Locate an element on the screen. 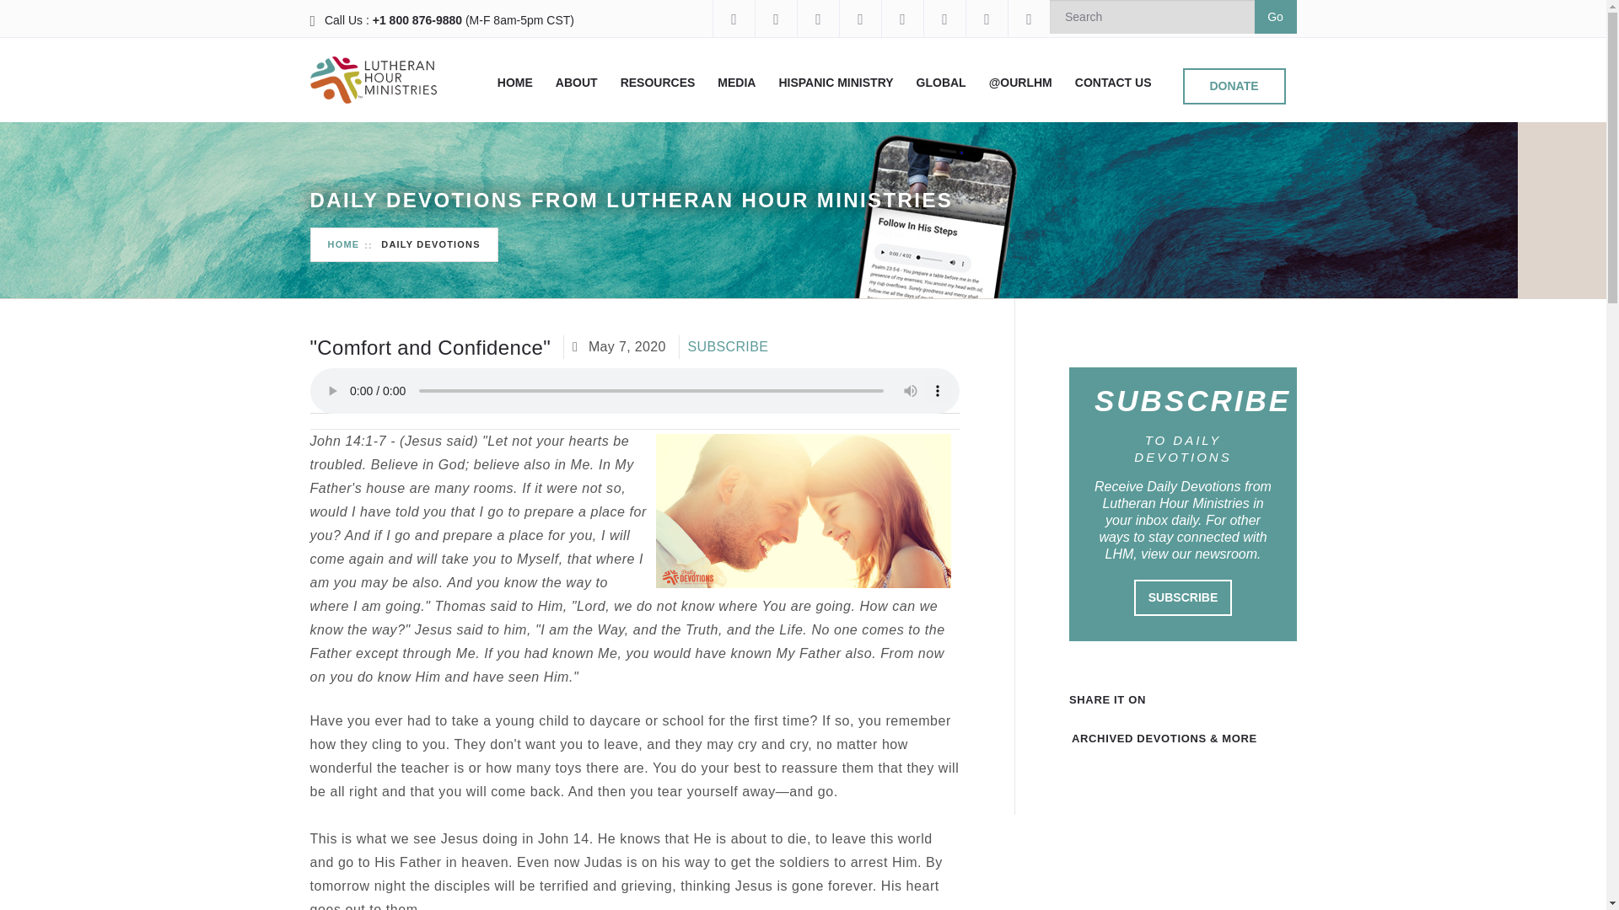 The image size is (1619, 910). HOME is located at coordinates (514, 83).